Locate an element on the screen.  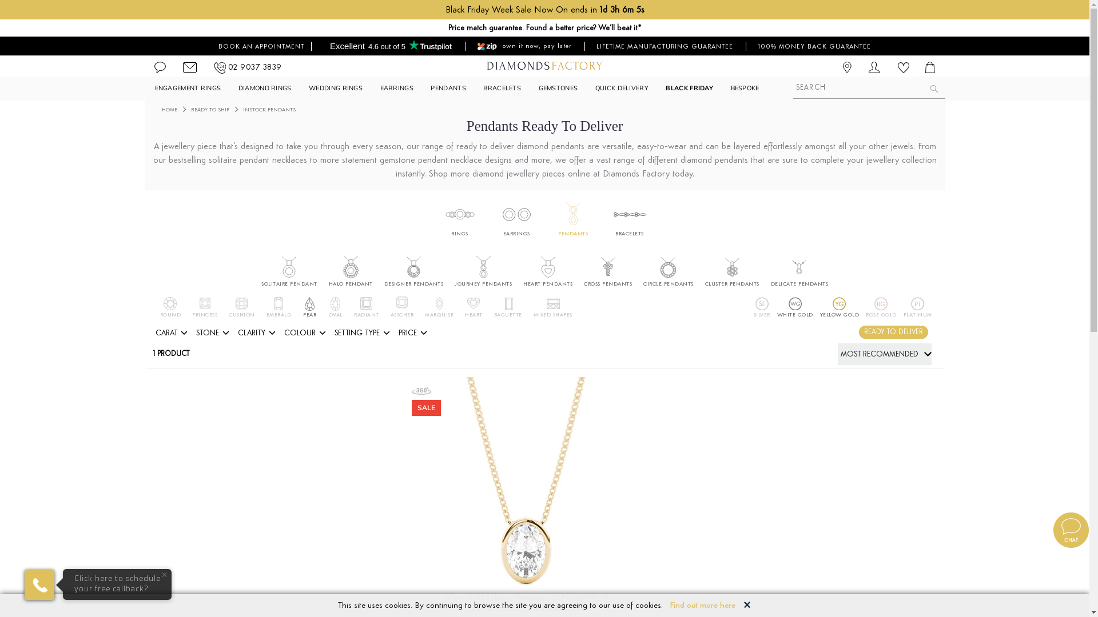
READY TO DELIVER is located at coordinates (893, 331).